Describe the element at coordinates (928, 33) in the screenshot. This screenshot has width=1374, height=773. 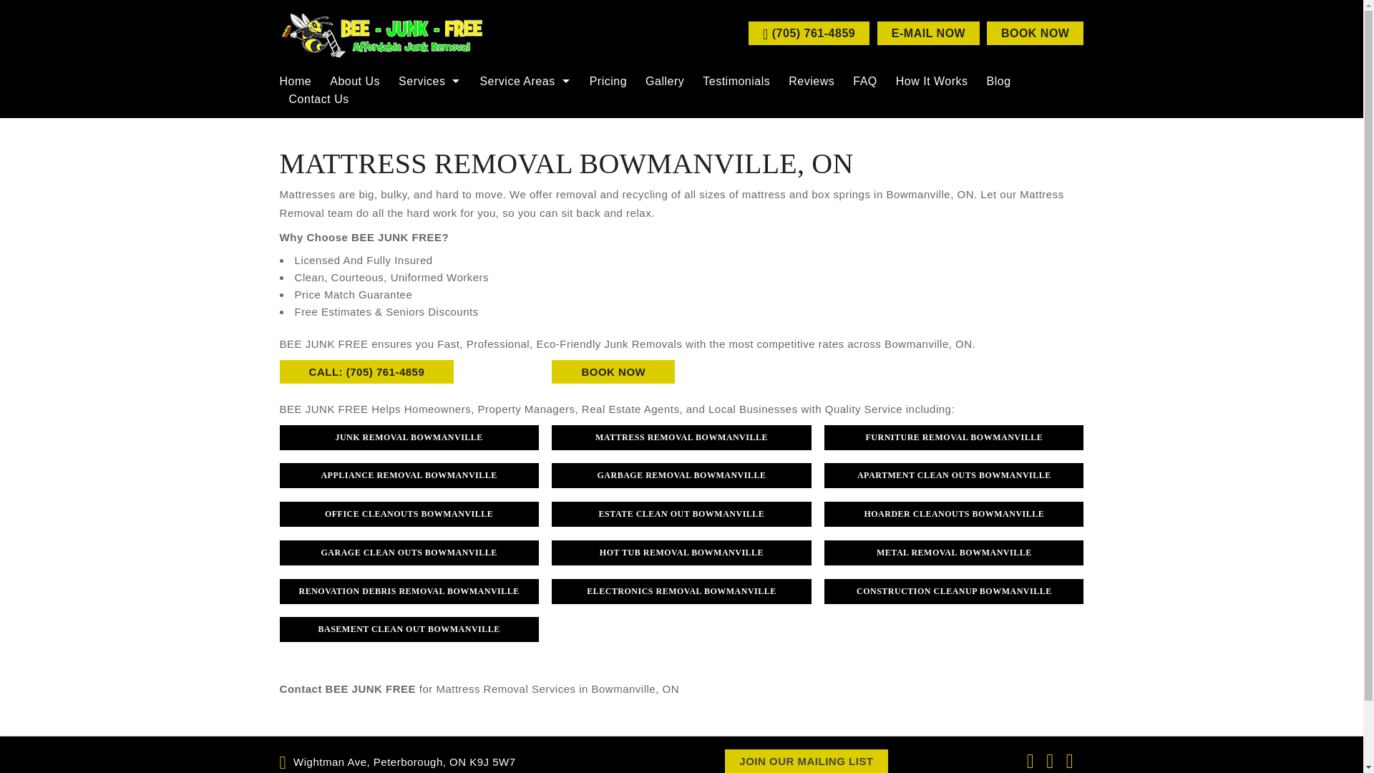
I see `E-MAIL NOW` at that location.